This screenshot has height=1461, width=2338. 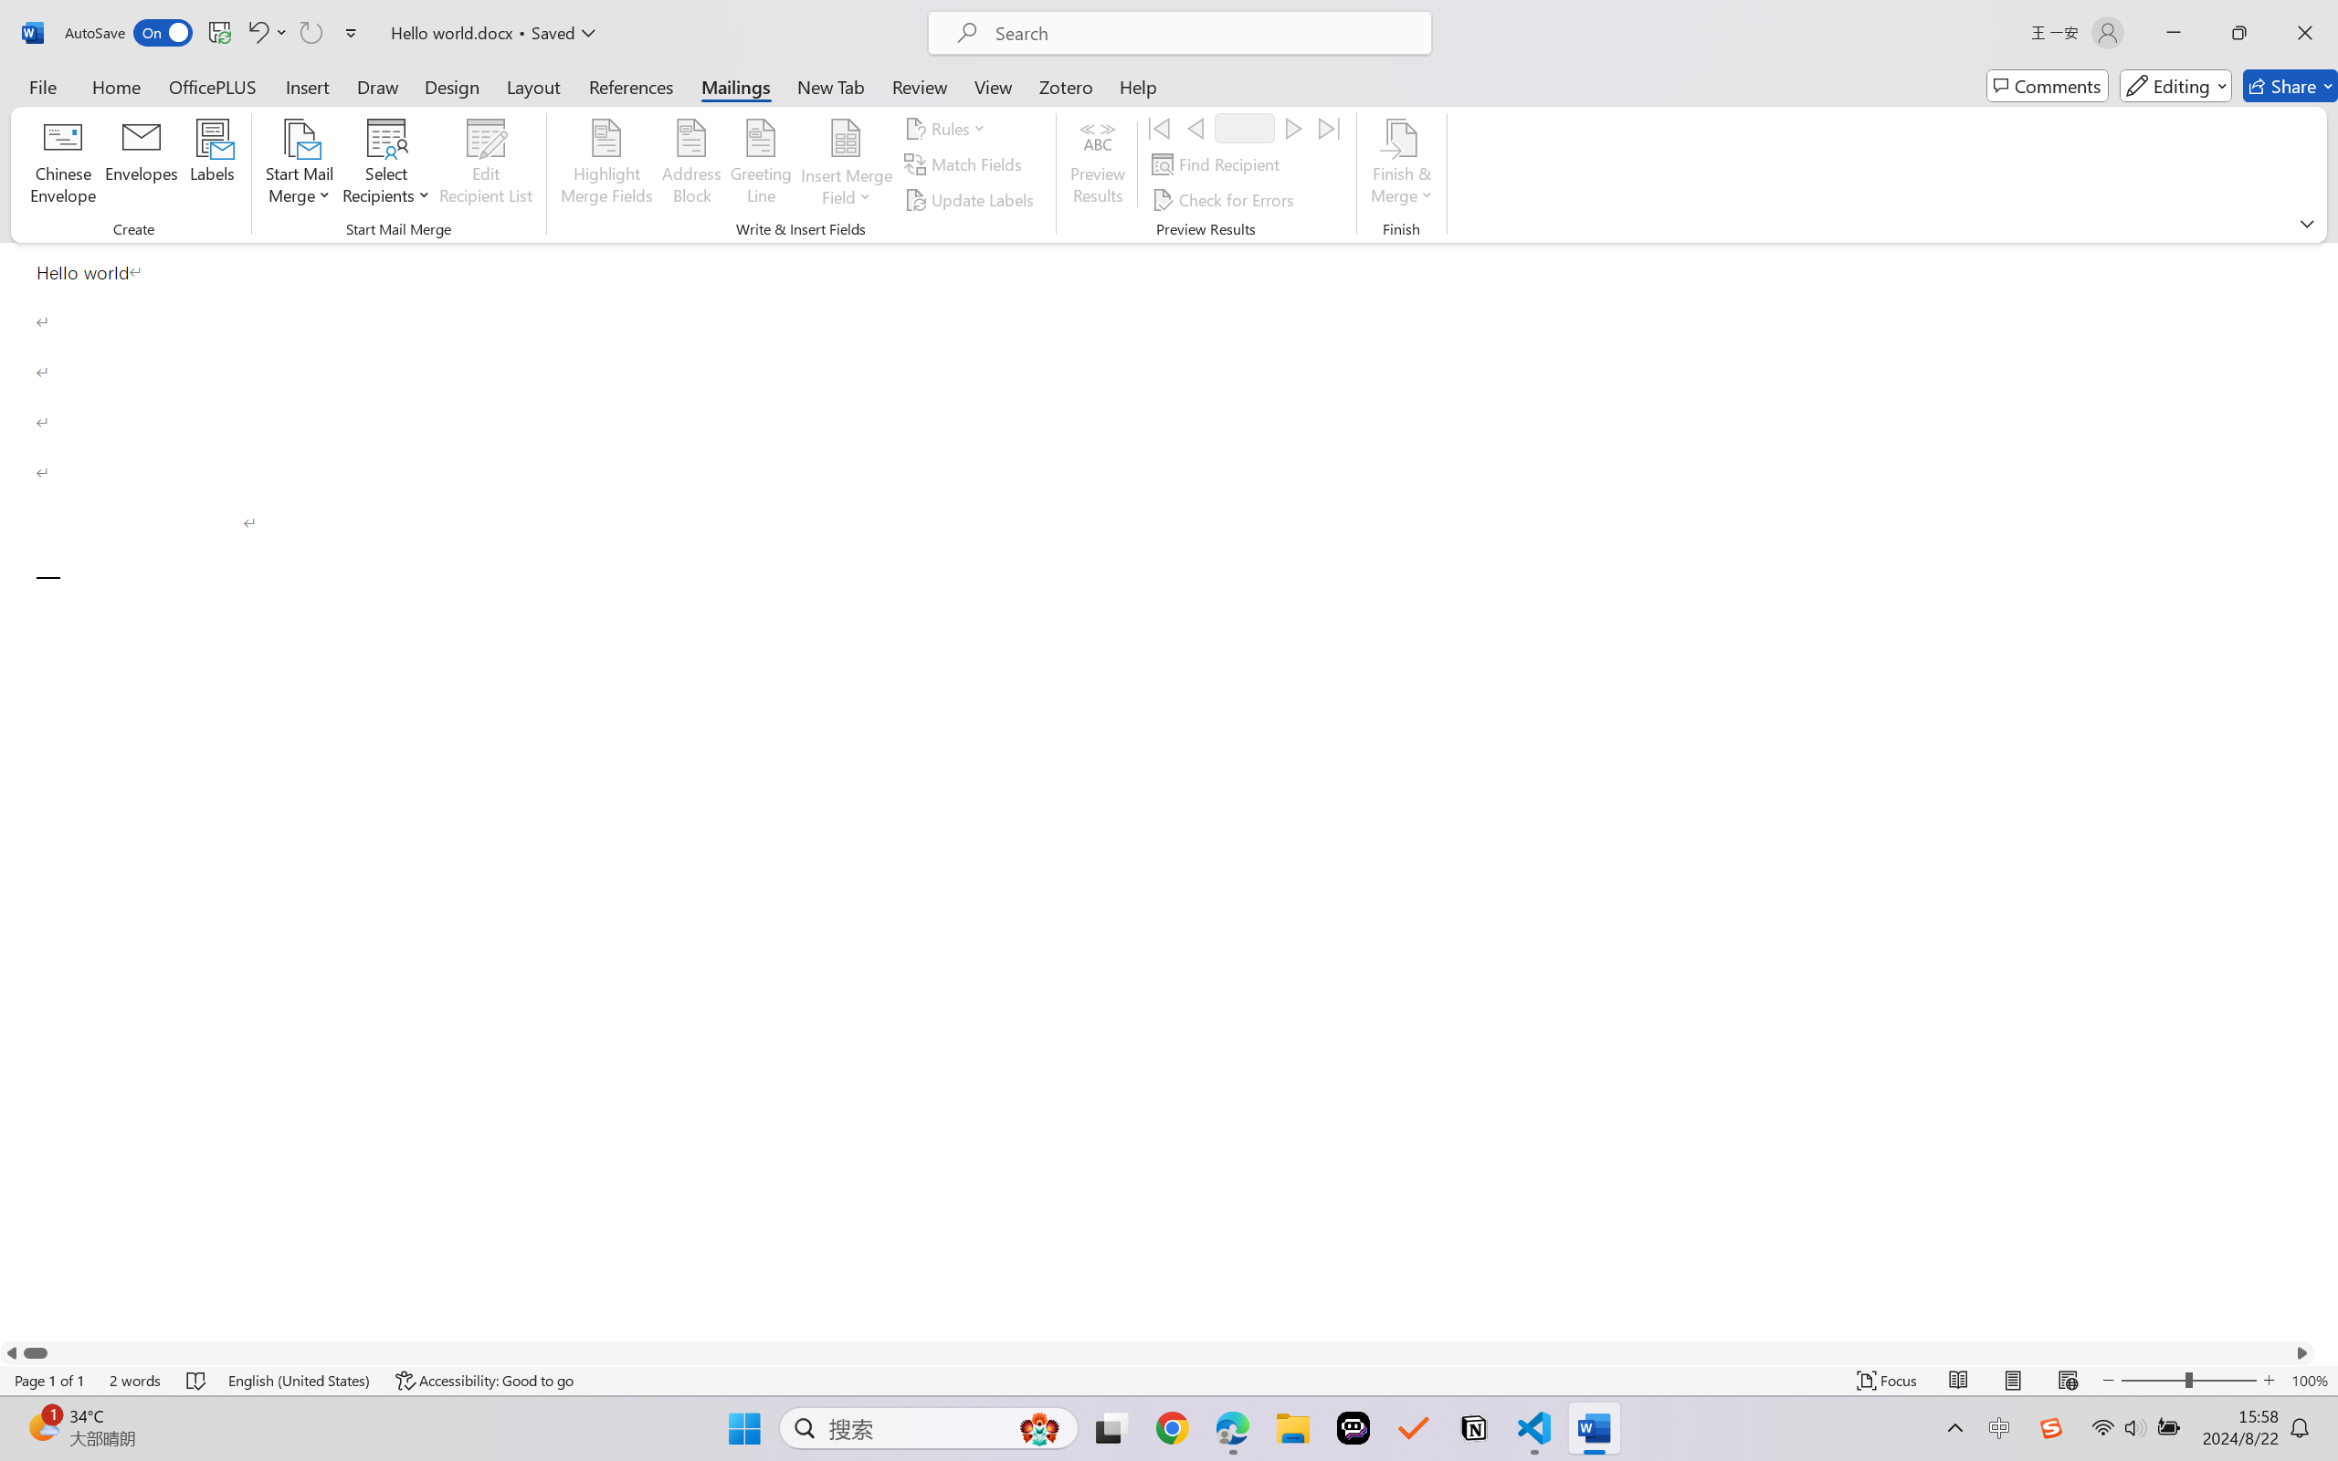 I want to click on Finish & Merge, so click(x=1401, y=164).